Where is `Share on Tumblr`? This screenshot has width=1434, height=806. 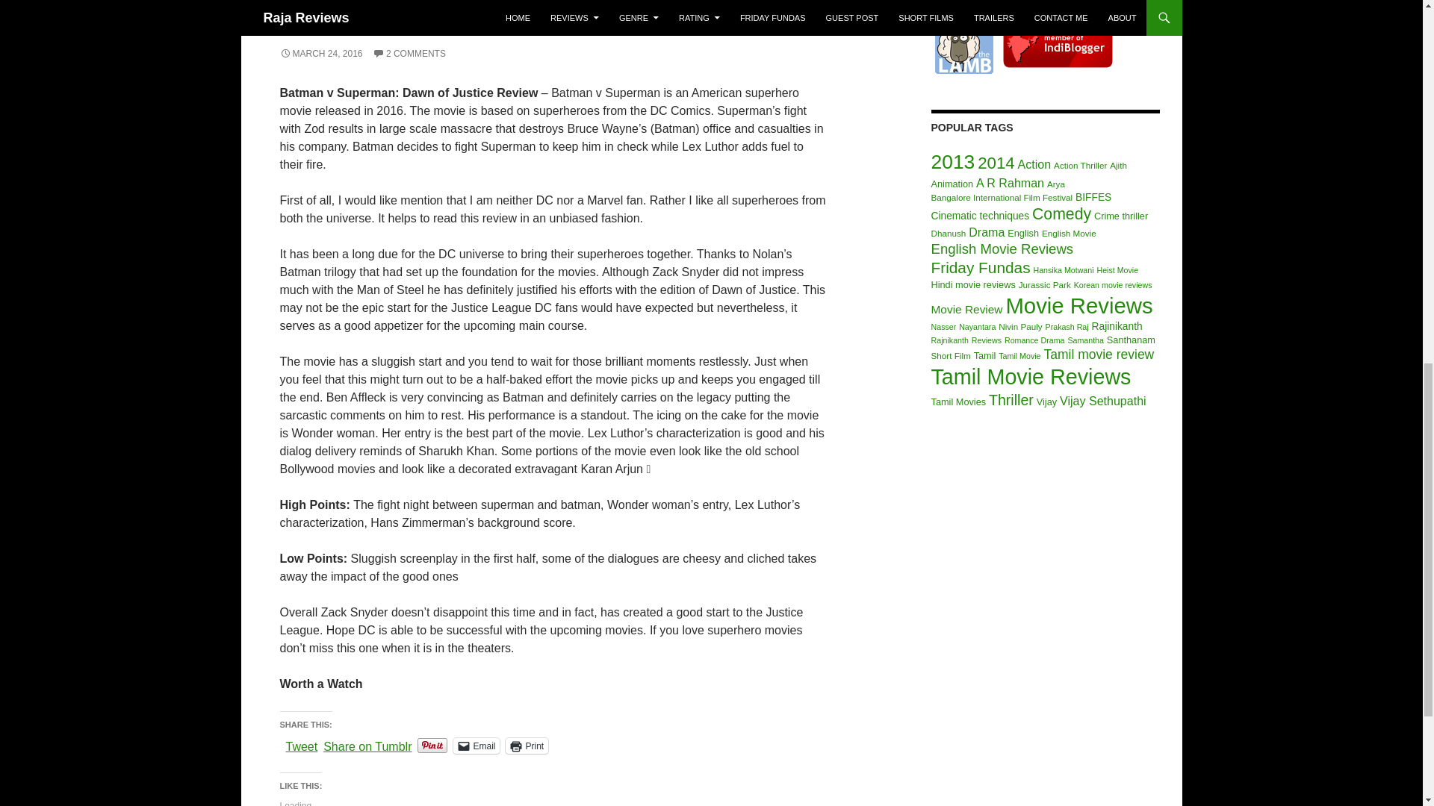 Share on Tumblr is located at coordinates (367, 745).